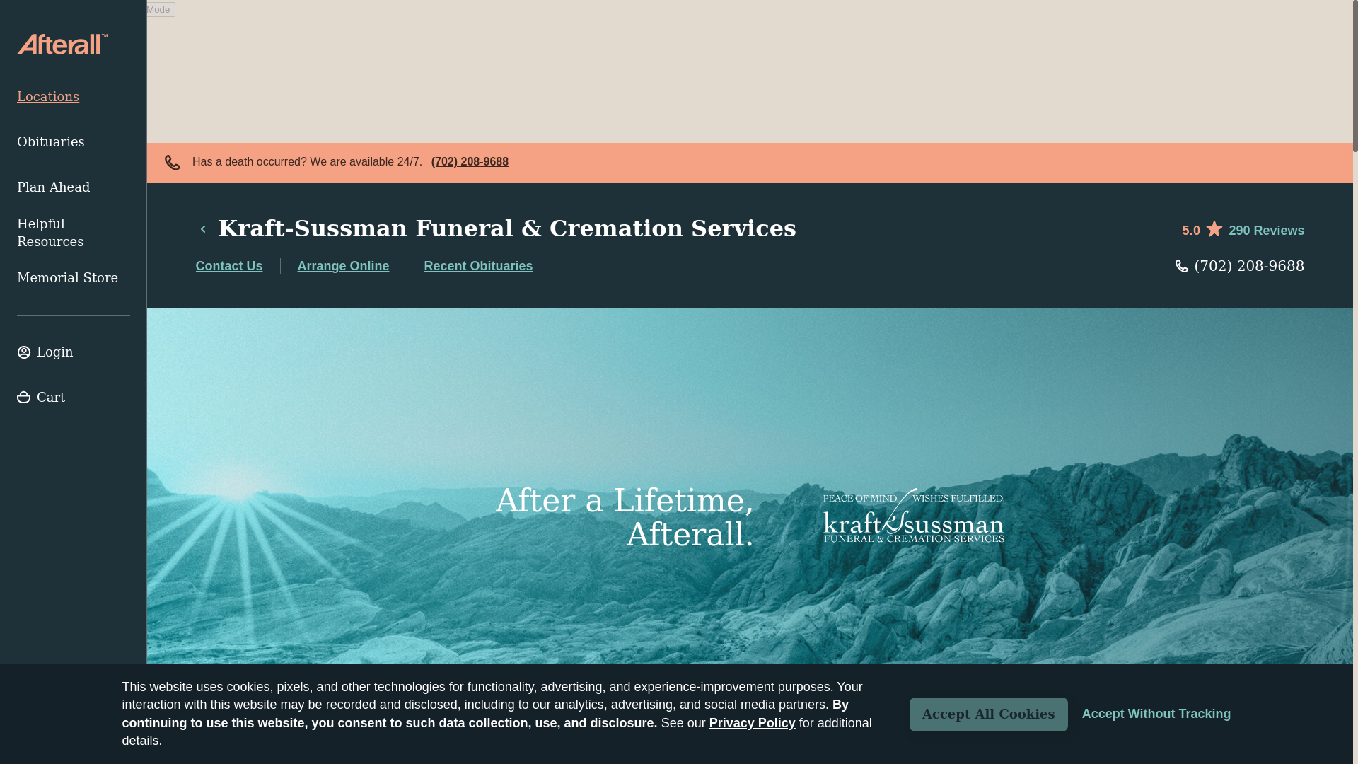 Image resolution: width=1358 pixels, height=764 pixels. What do you see at coordinates (74, 398) in the screenshot?
I see `View your cart` at bounding box center [74, 398].